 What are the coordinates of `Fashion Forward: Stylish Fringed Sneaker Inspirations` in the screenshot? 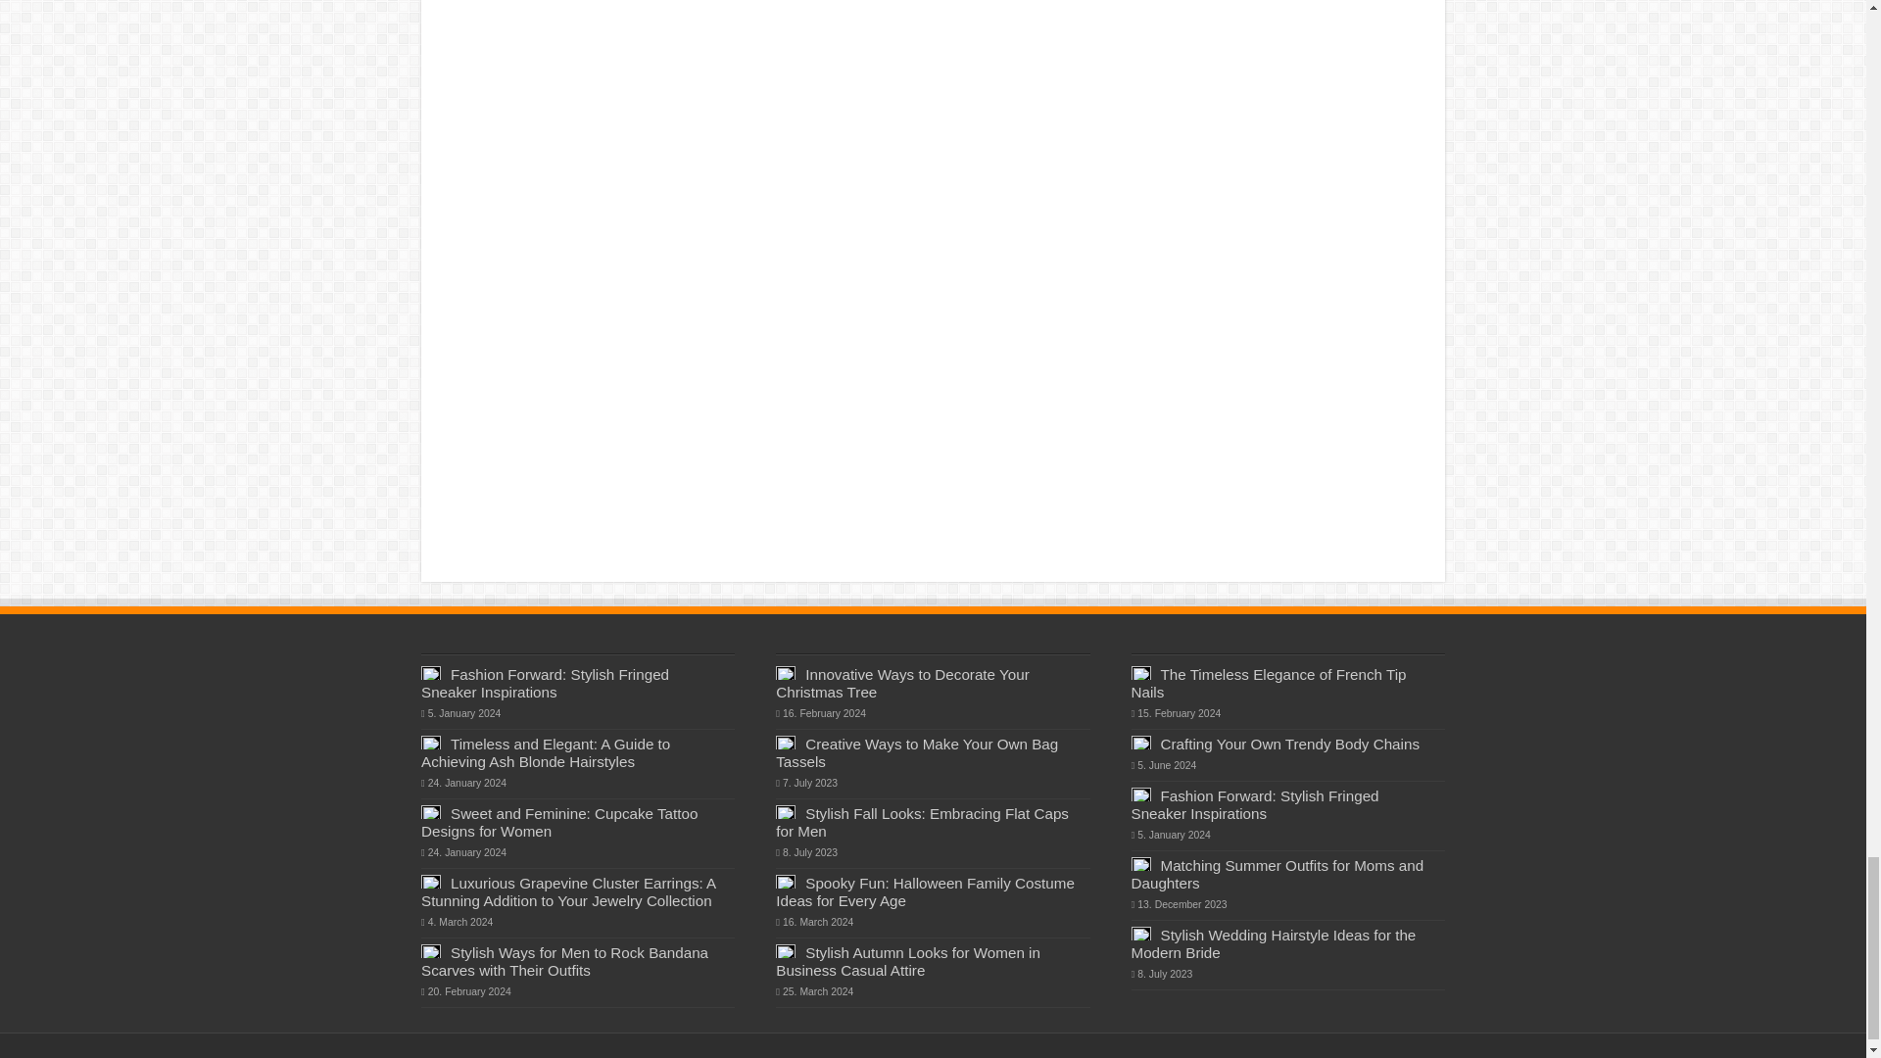 It's located at (545, 683).